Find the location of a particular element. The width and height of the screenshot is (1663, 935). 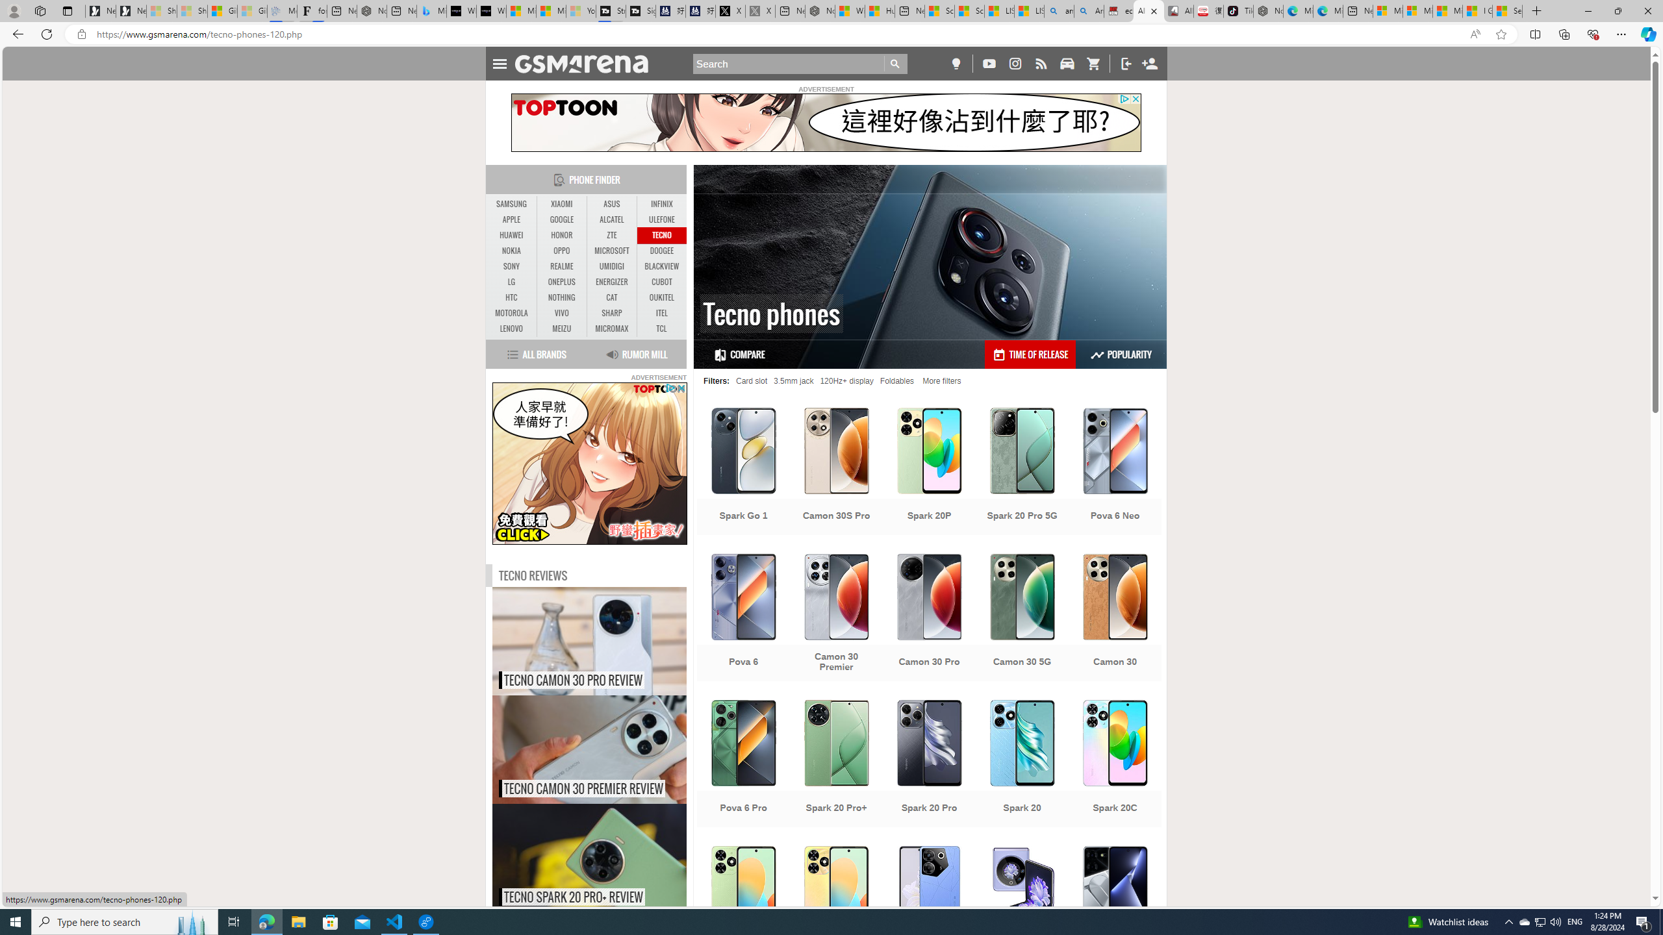

To get missing image descriptions, open the context menu. is located at coordinates (589, 464).